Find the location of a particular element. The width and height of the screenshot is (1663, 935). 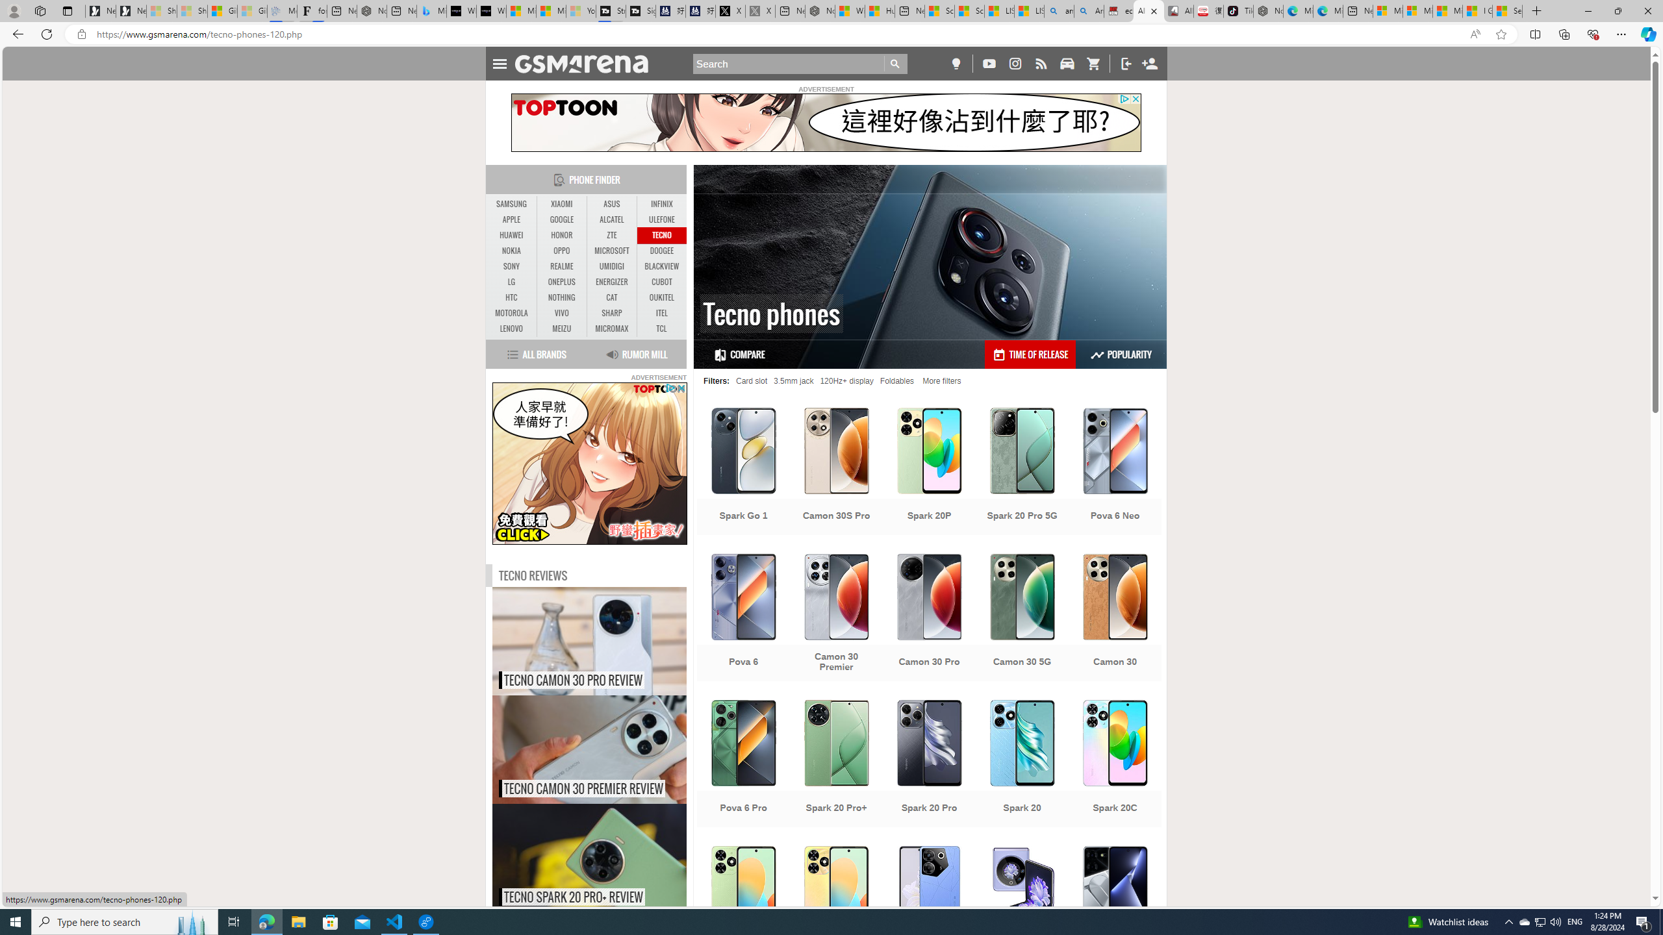

To get missing image descriptions, open the context menu. is located at coordinates (589, 464).